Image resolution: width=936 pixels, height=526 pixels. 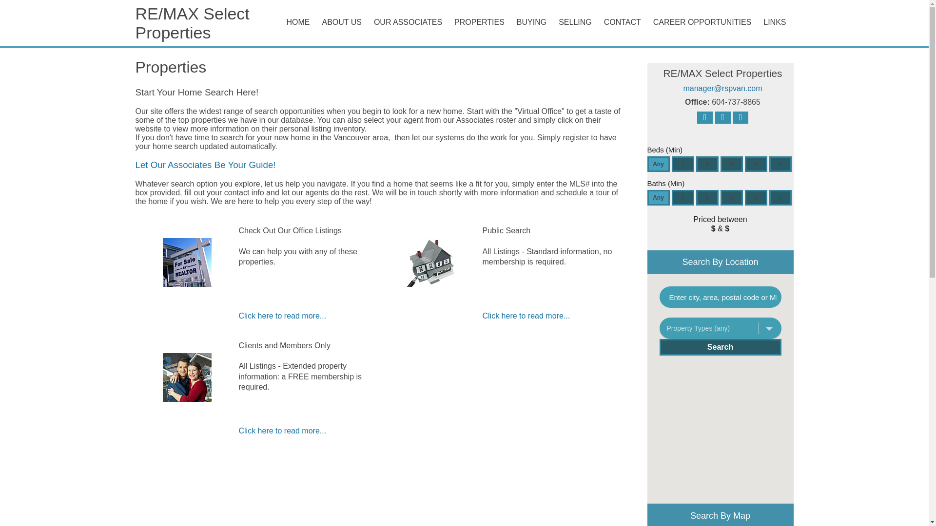 I want to click on PROPERTIES, so click(x=479, y=22).